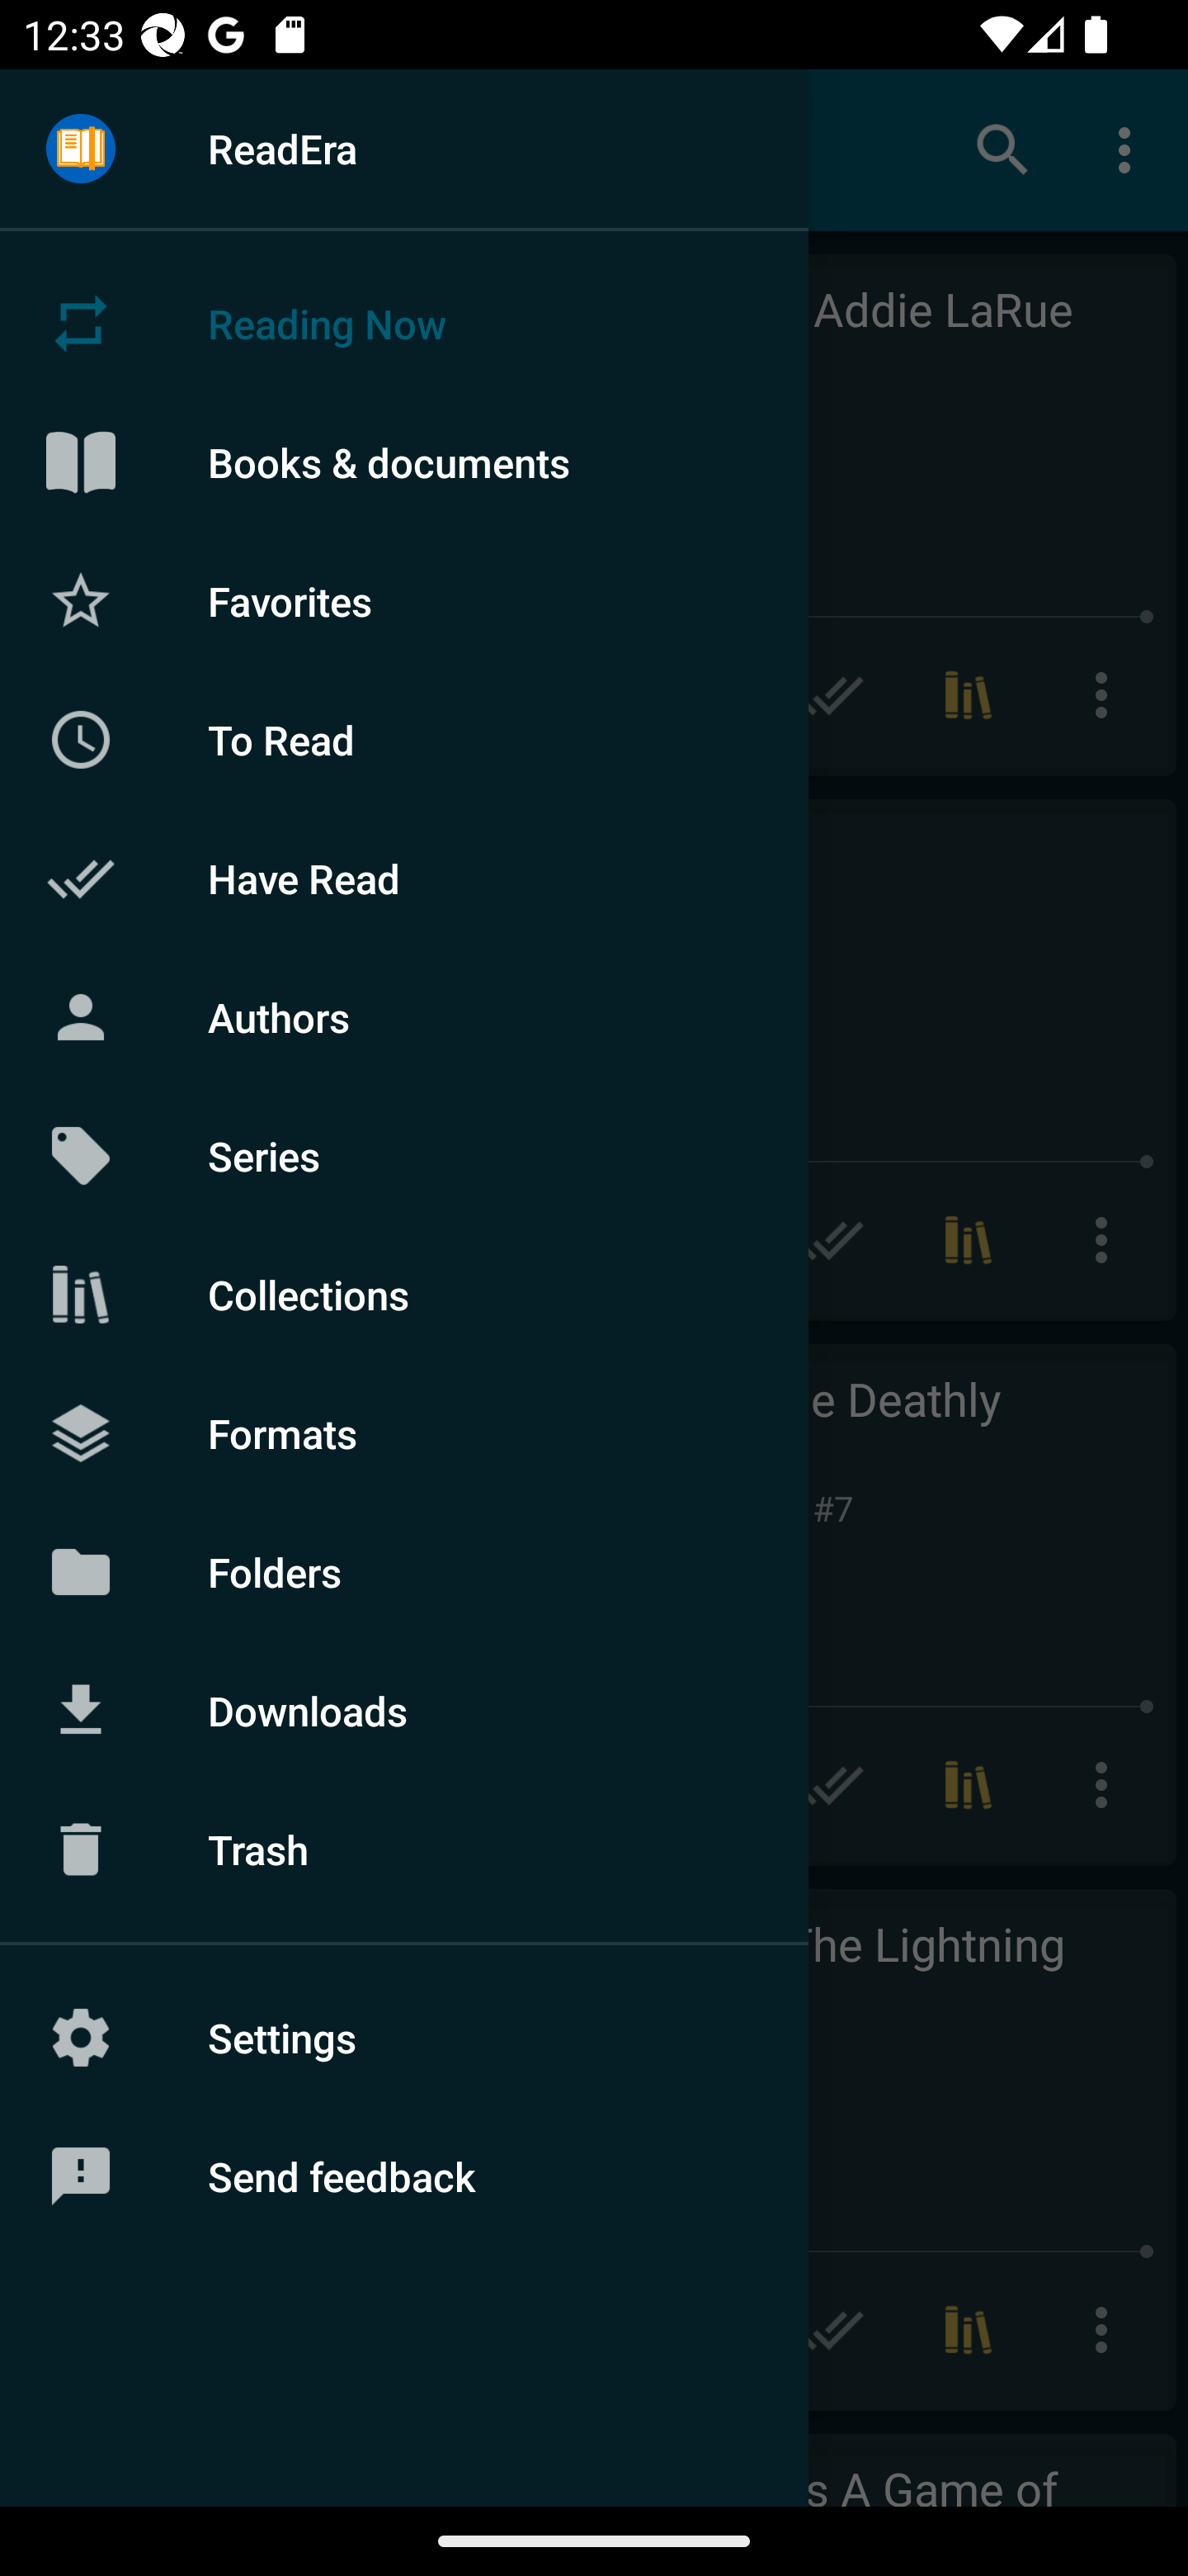 The image size is (1188, 2576). What do you see at coordinates (404, 1017) in the screenshot?
I see `Authors` at bounding box center [404, 1017].